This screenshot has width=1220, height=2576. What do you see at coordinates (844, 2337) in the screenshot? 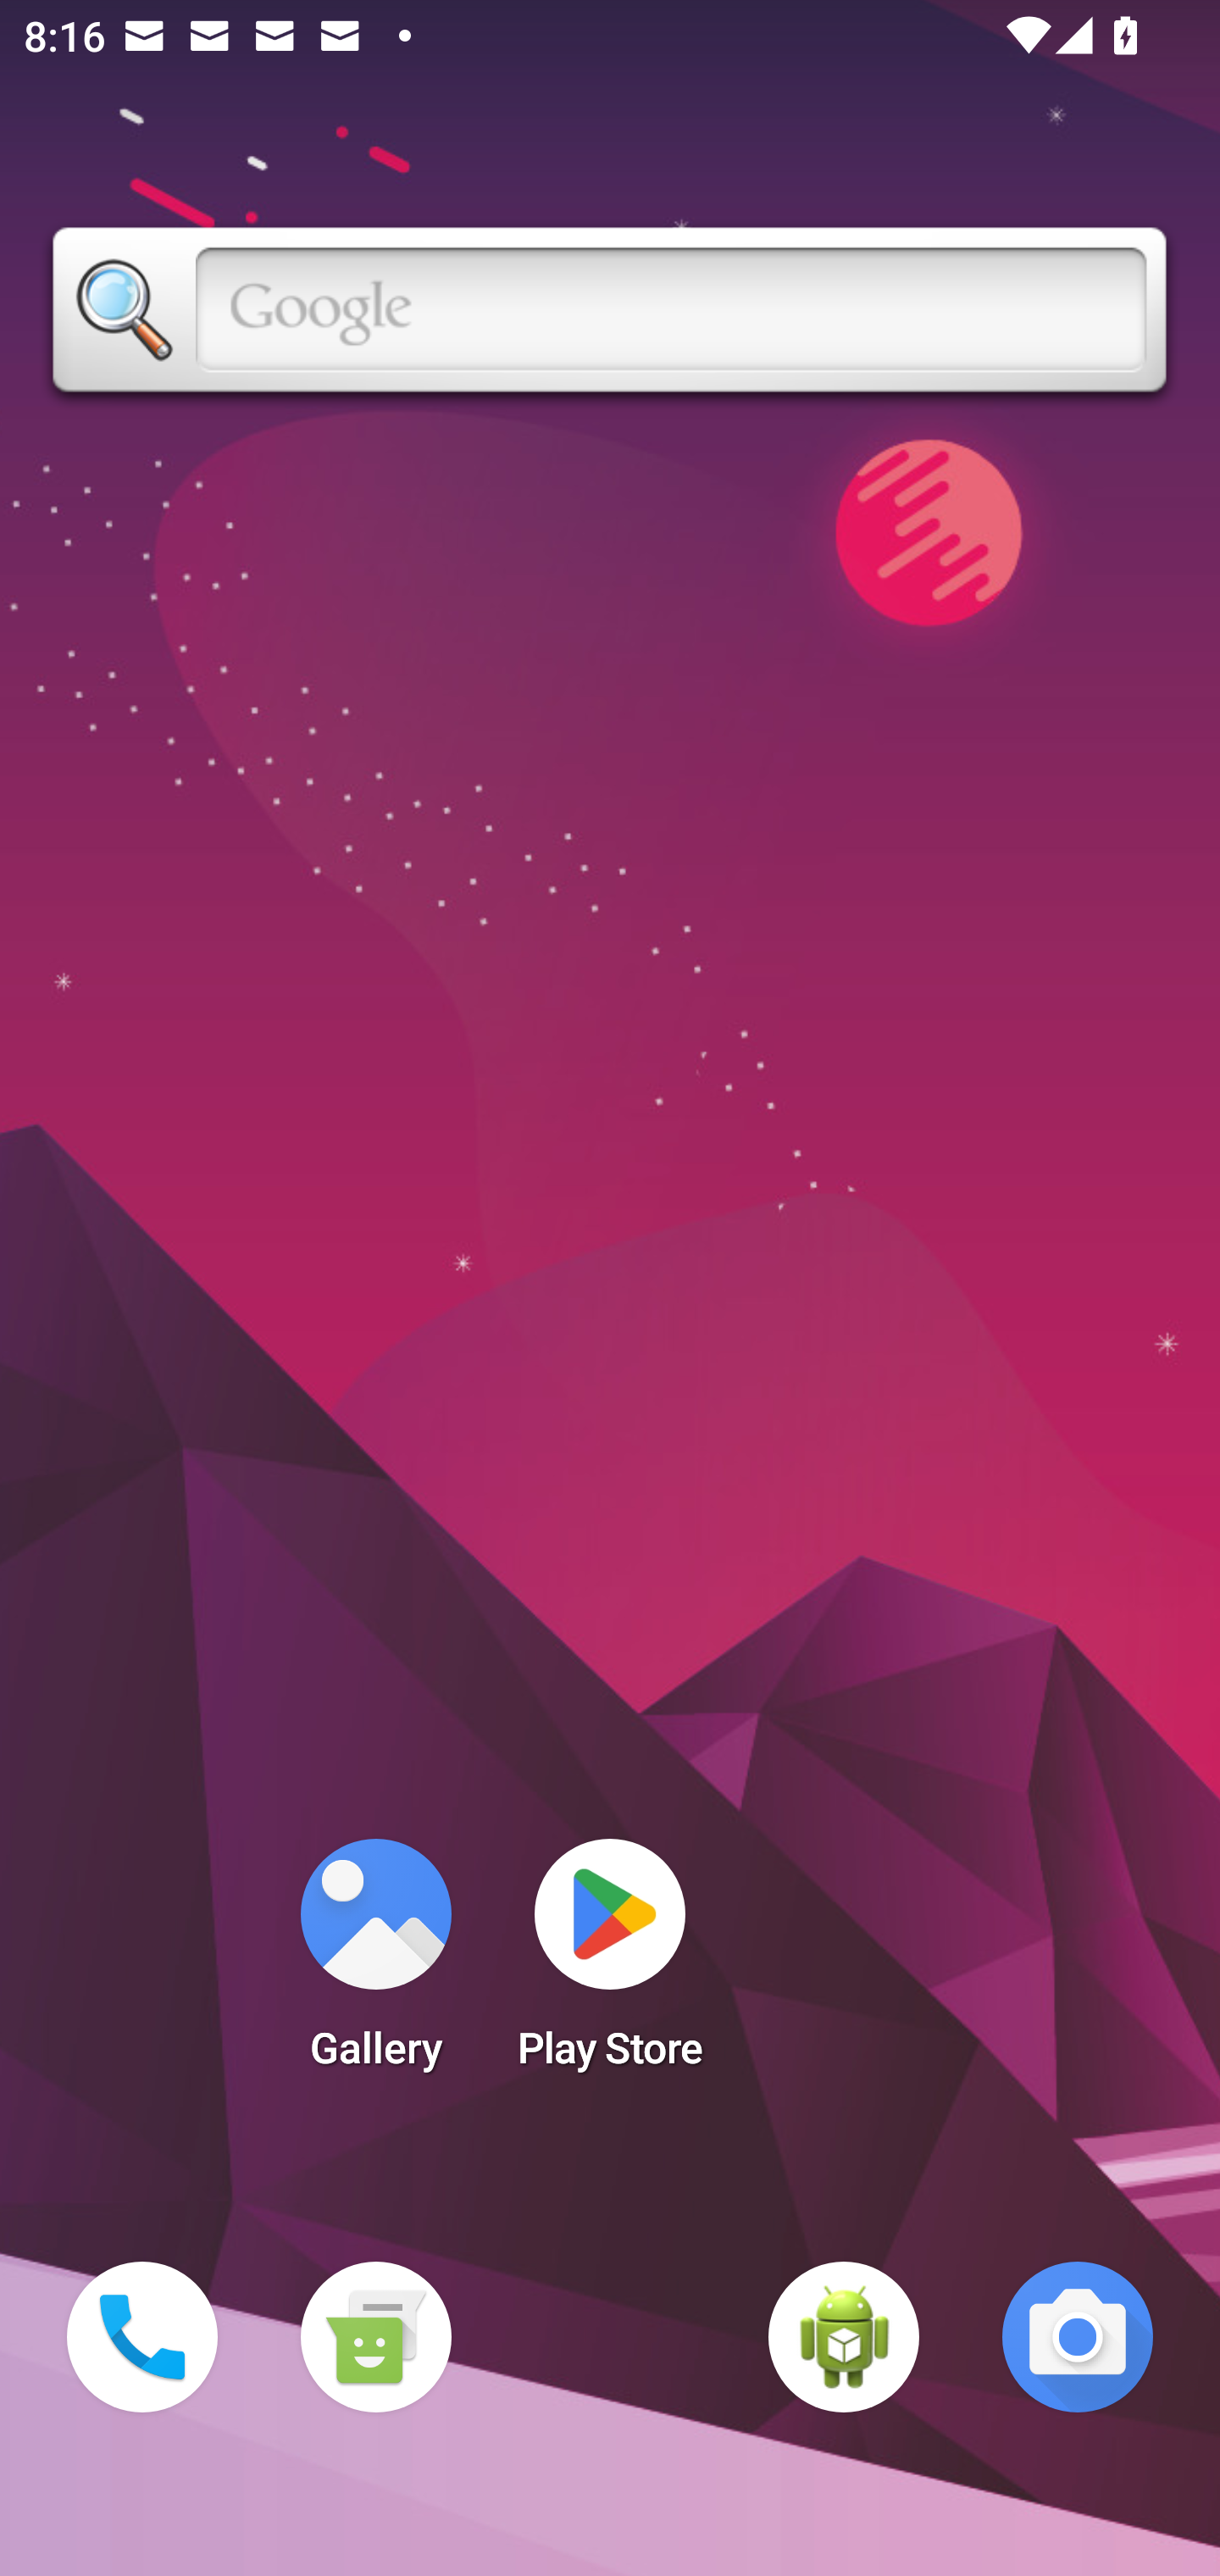
I see `WebView Browser Tester` at bounding box center [844, 2337].